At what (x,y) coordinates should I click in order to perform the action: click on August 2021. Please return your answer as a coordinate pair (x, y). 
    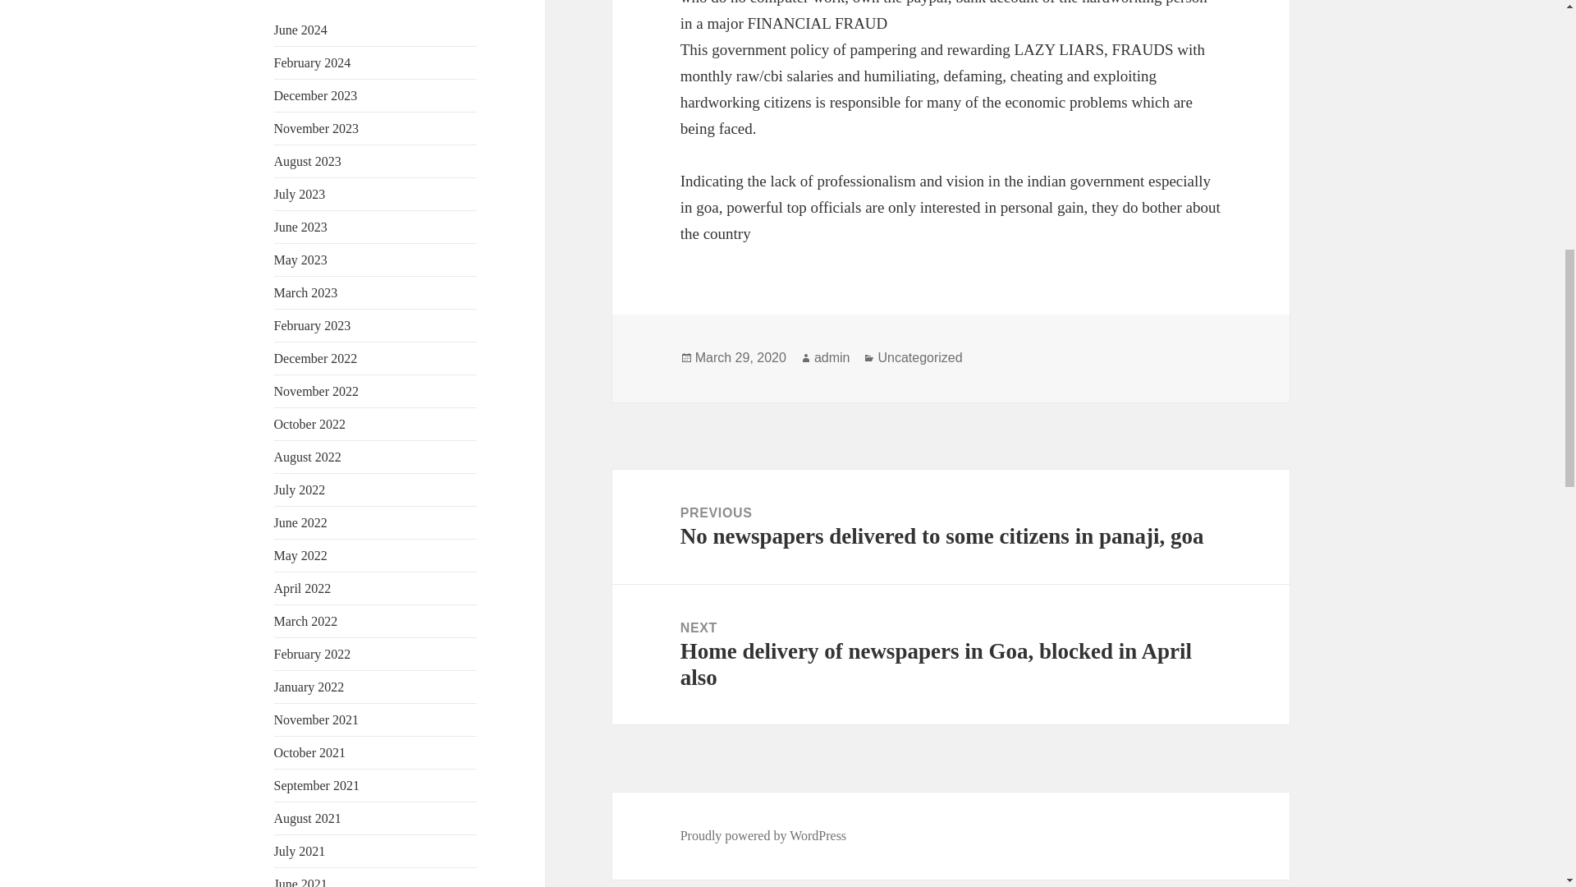
    Looking at the image, I should click on (308, 818).